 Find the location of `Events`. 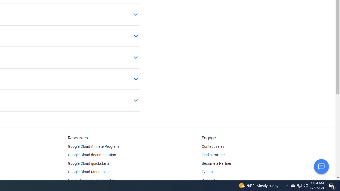

Events is located at coordinates (207, 172).